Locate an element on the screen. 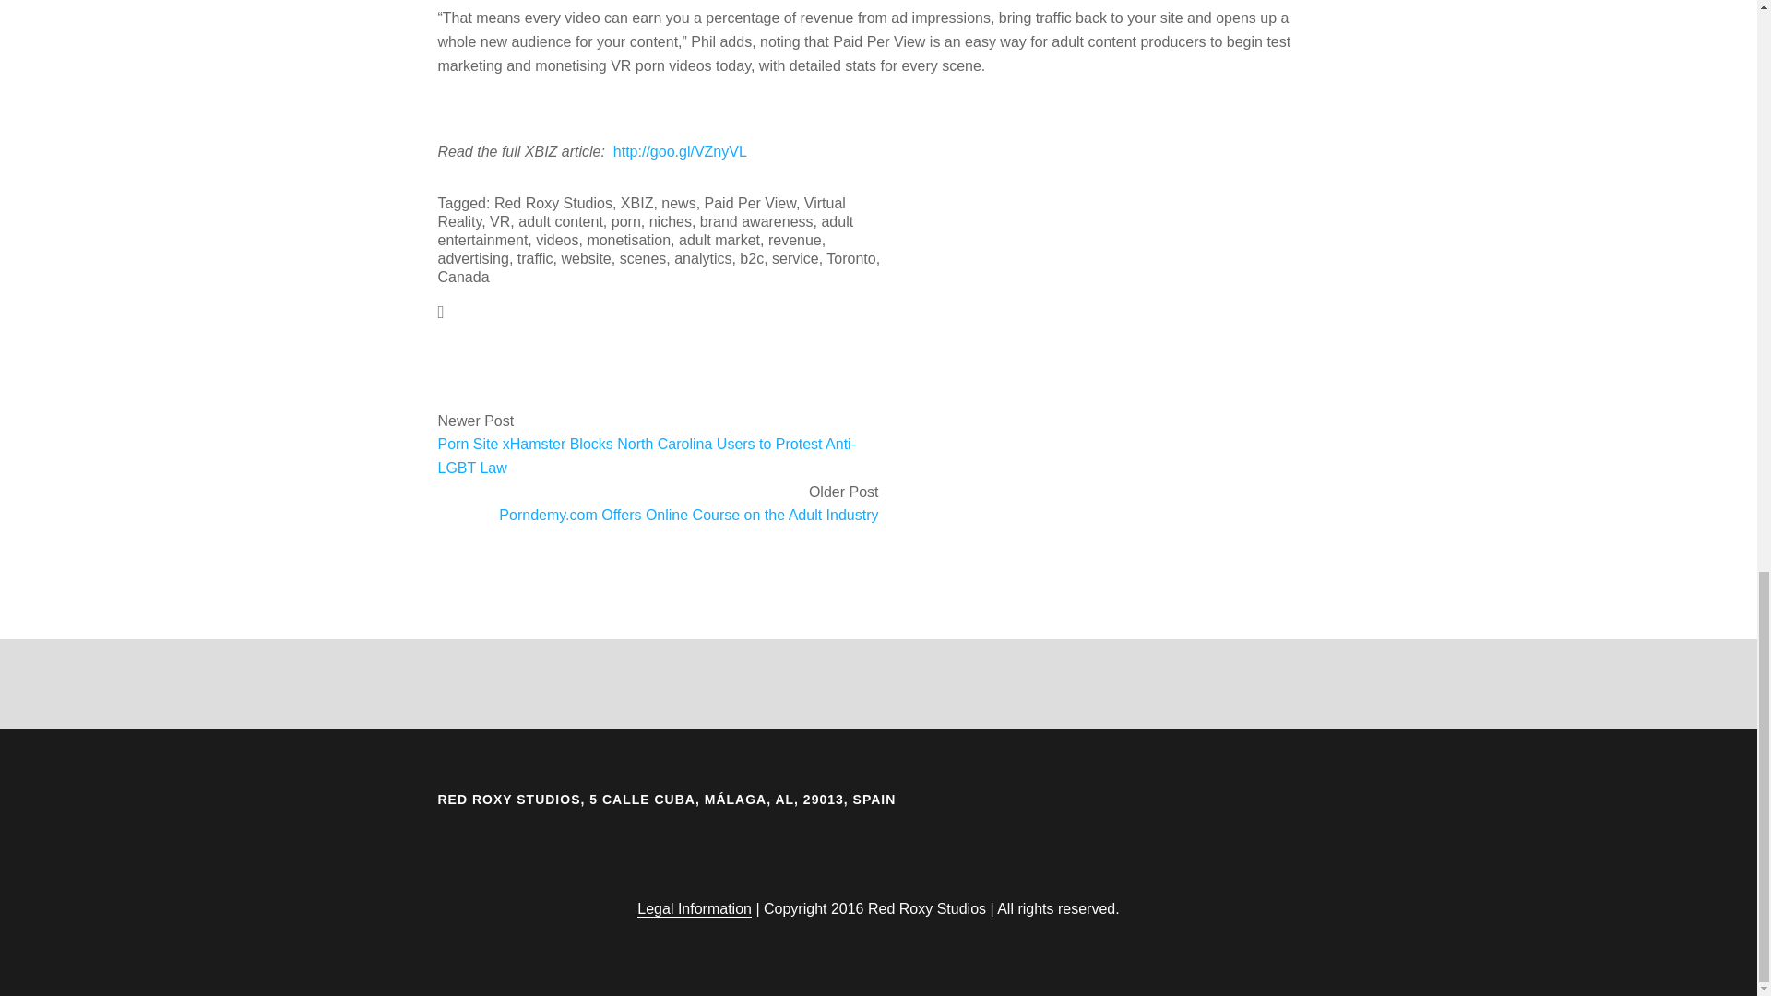  Red Roxy Studios is located at coordinates (553, 203).